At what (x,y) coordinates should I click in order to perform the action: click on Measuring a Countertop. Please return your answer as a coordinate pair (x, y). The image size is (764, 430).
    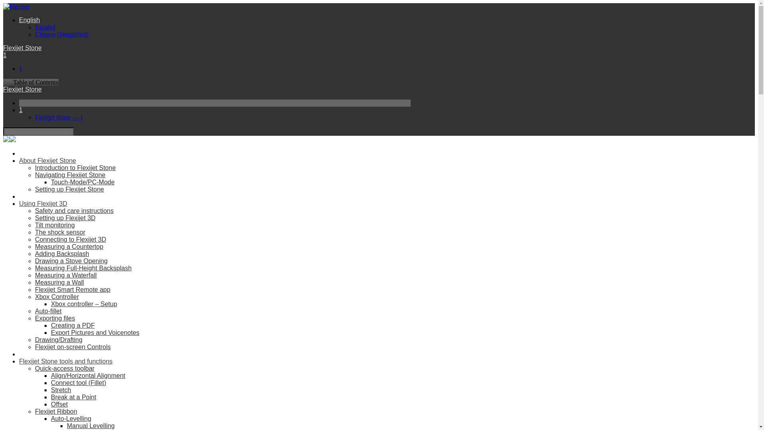
    Looking at the image, I should click on (69, 246).